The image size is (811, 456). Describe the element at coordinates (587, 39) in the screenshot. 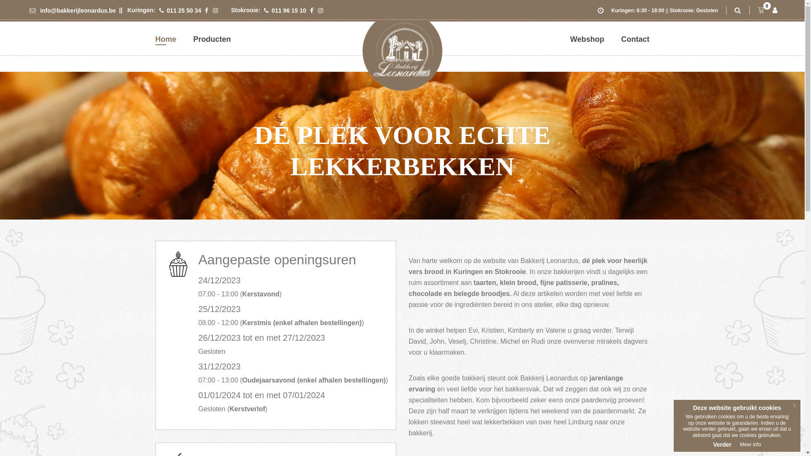

I see `Webshop` at that location.